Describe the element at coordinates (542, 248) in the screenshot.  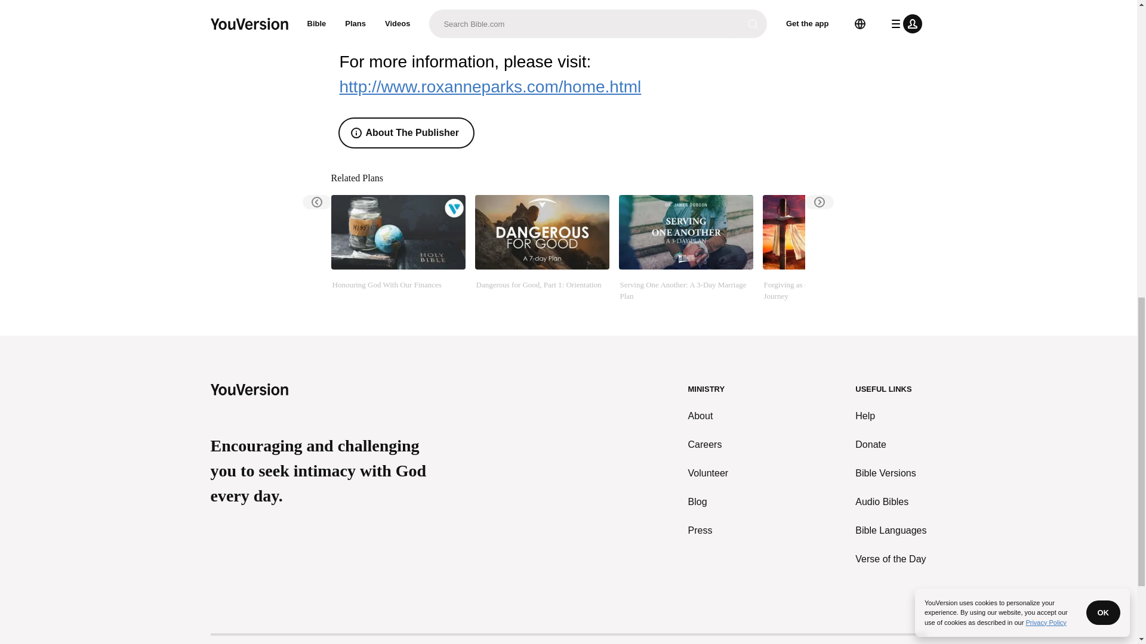
I see `Dangerous for Good, Part 1: Orientation` at that location.